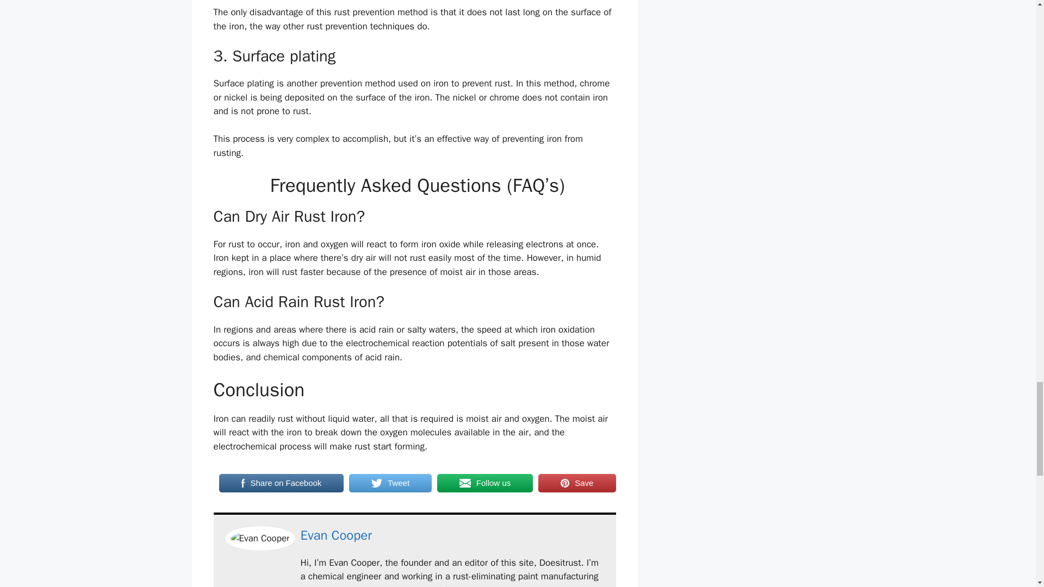  What do you see at coordinates (336, 535) in the screenshot?
I see `Evan Cooper` at bounding box center [336, 535].